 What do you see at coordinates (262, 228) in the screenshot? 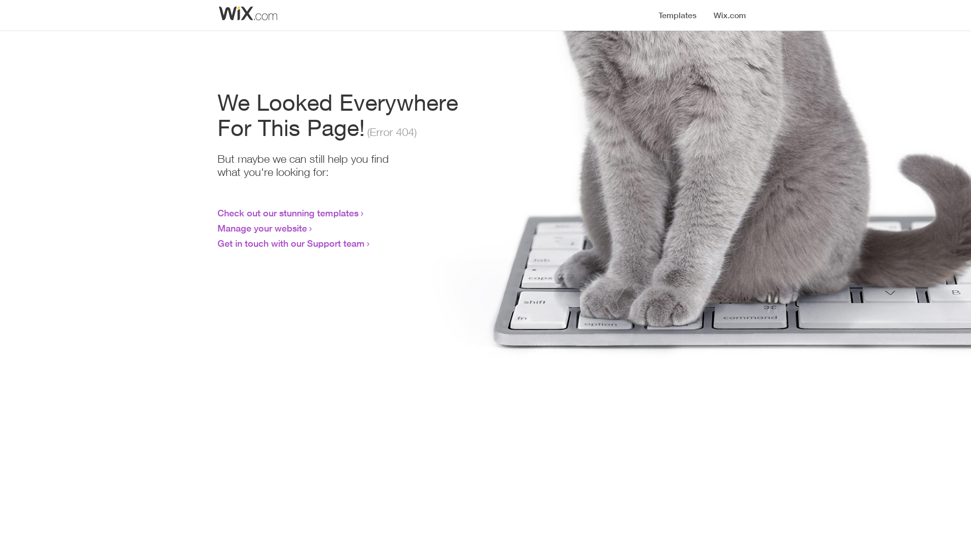
I see `Manage your website` at bounding box center [262, 228].